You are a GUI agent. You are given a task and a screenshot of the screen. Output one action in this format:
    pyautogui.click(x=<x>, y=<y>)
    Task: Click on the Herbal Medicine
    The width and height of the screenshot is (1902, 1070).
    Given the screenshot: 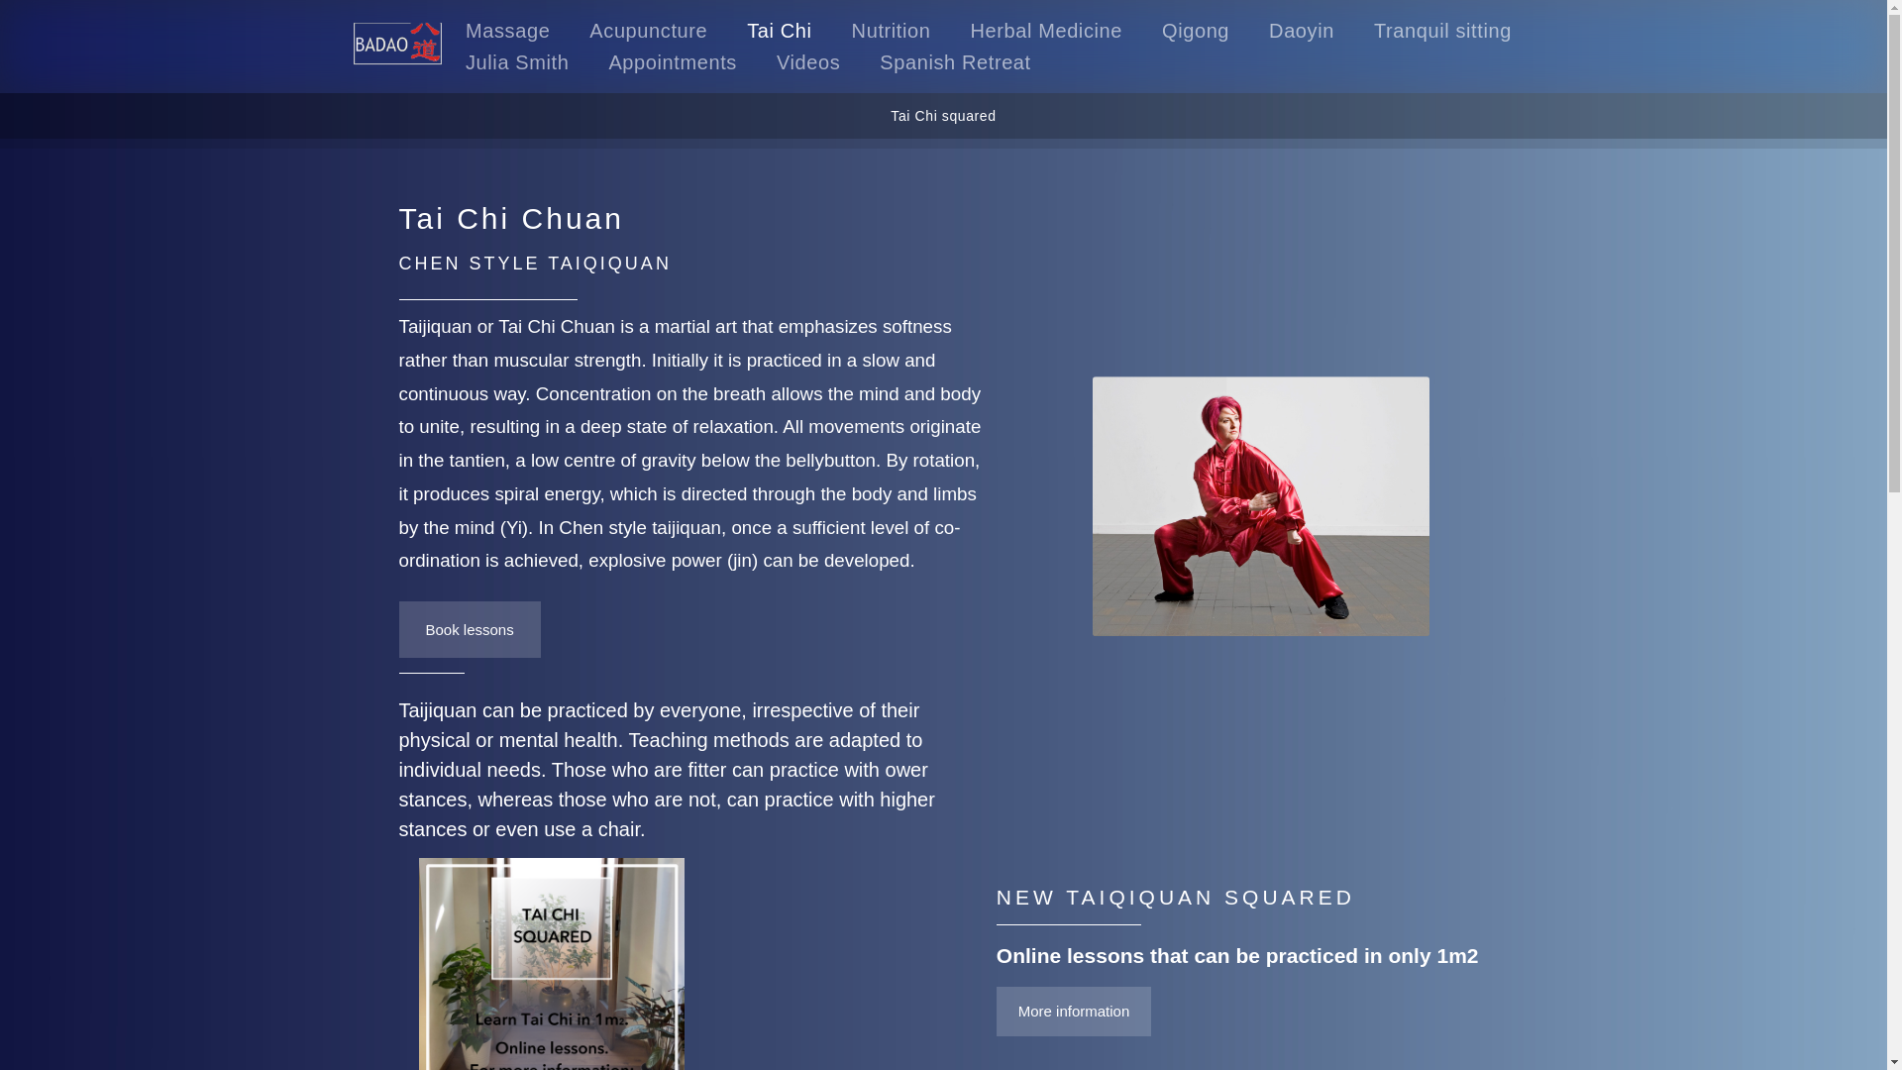 What is the action you would take?
    pyautogui.click(x=1046, y=31)
    